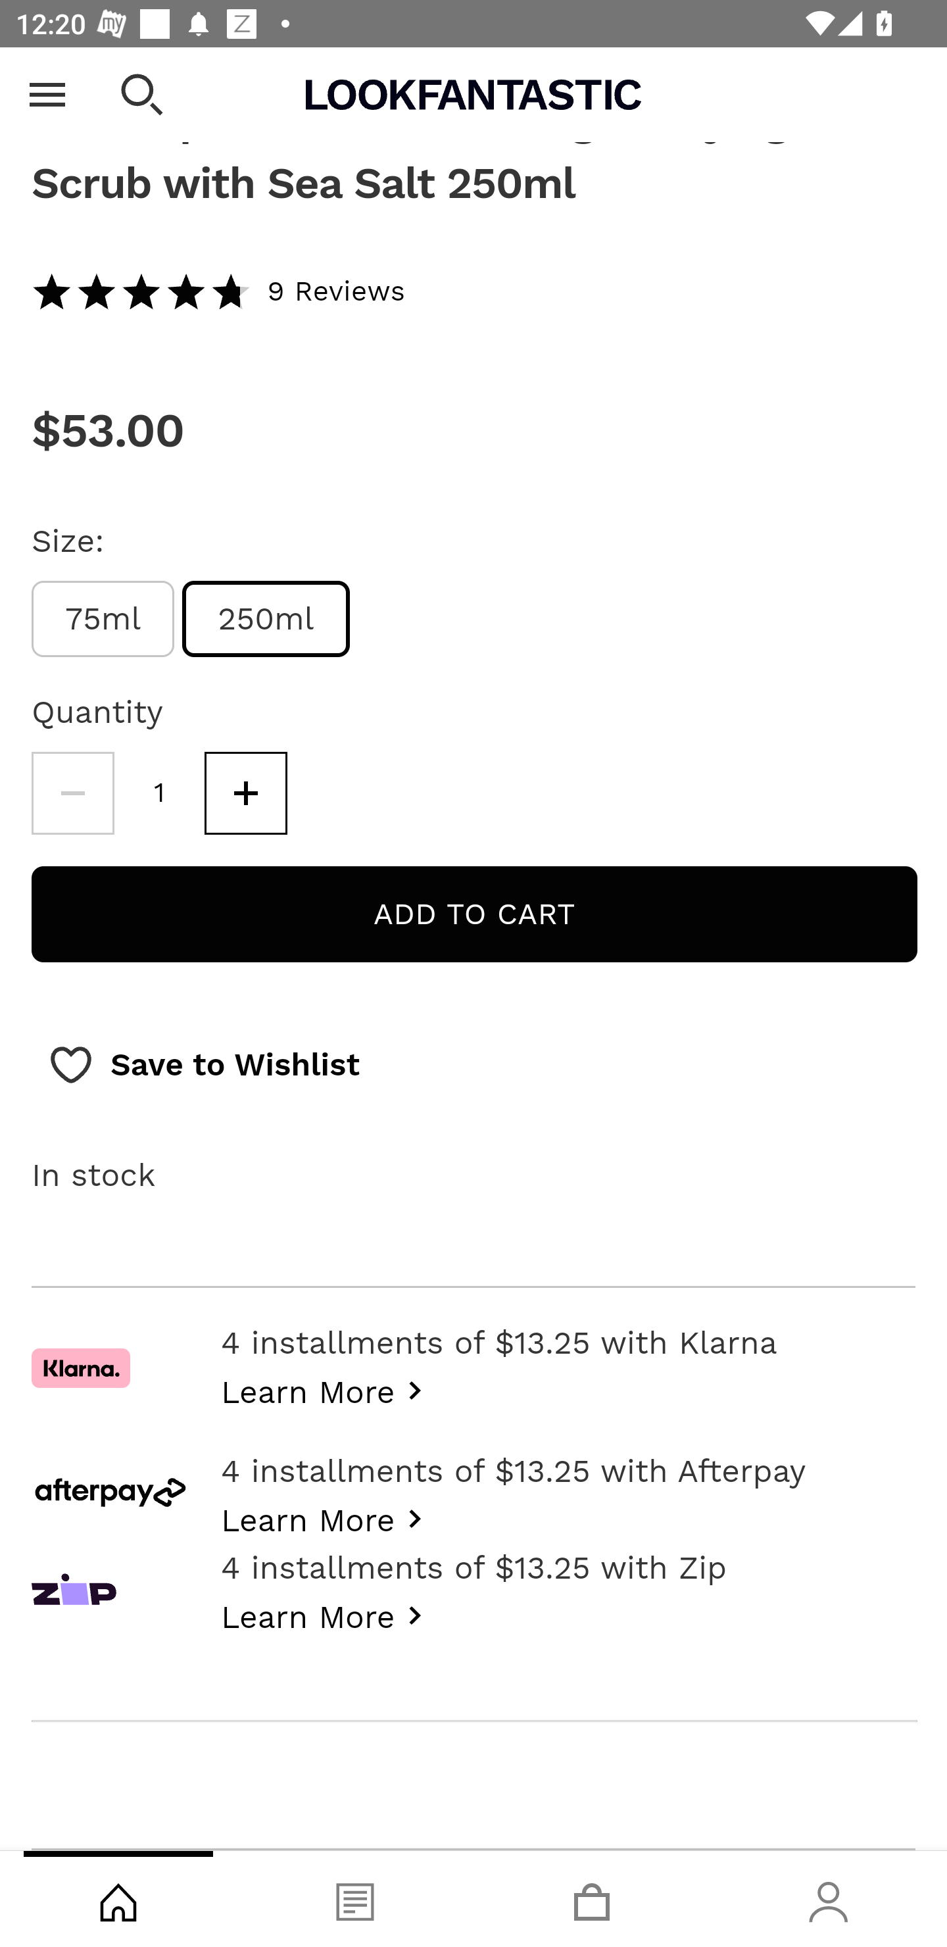 The width and height of the screenshot is (947, 1947). I want to click on 1, Quantity, so click(160, 794).